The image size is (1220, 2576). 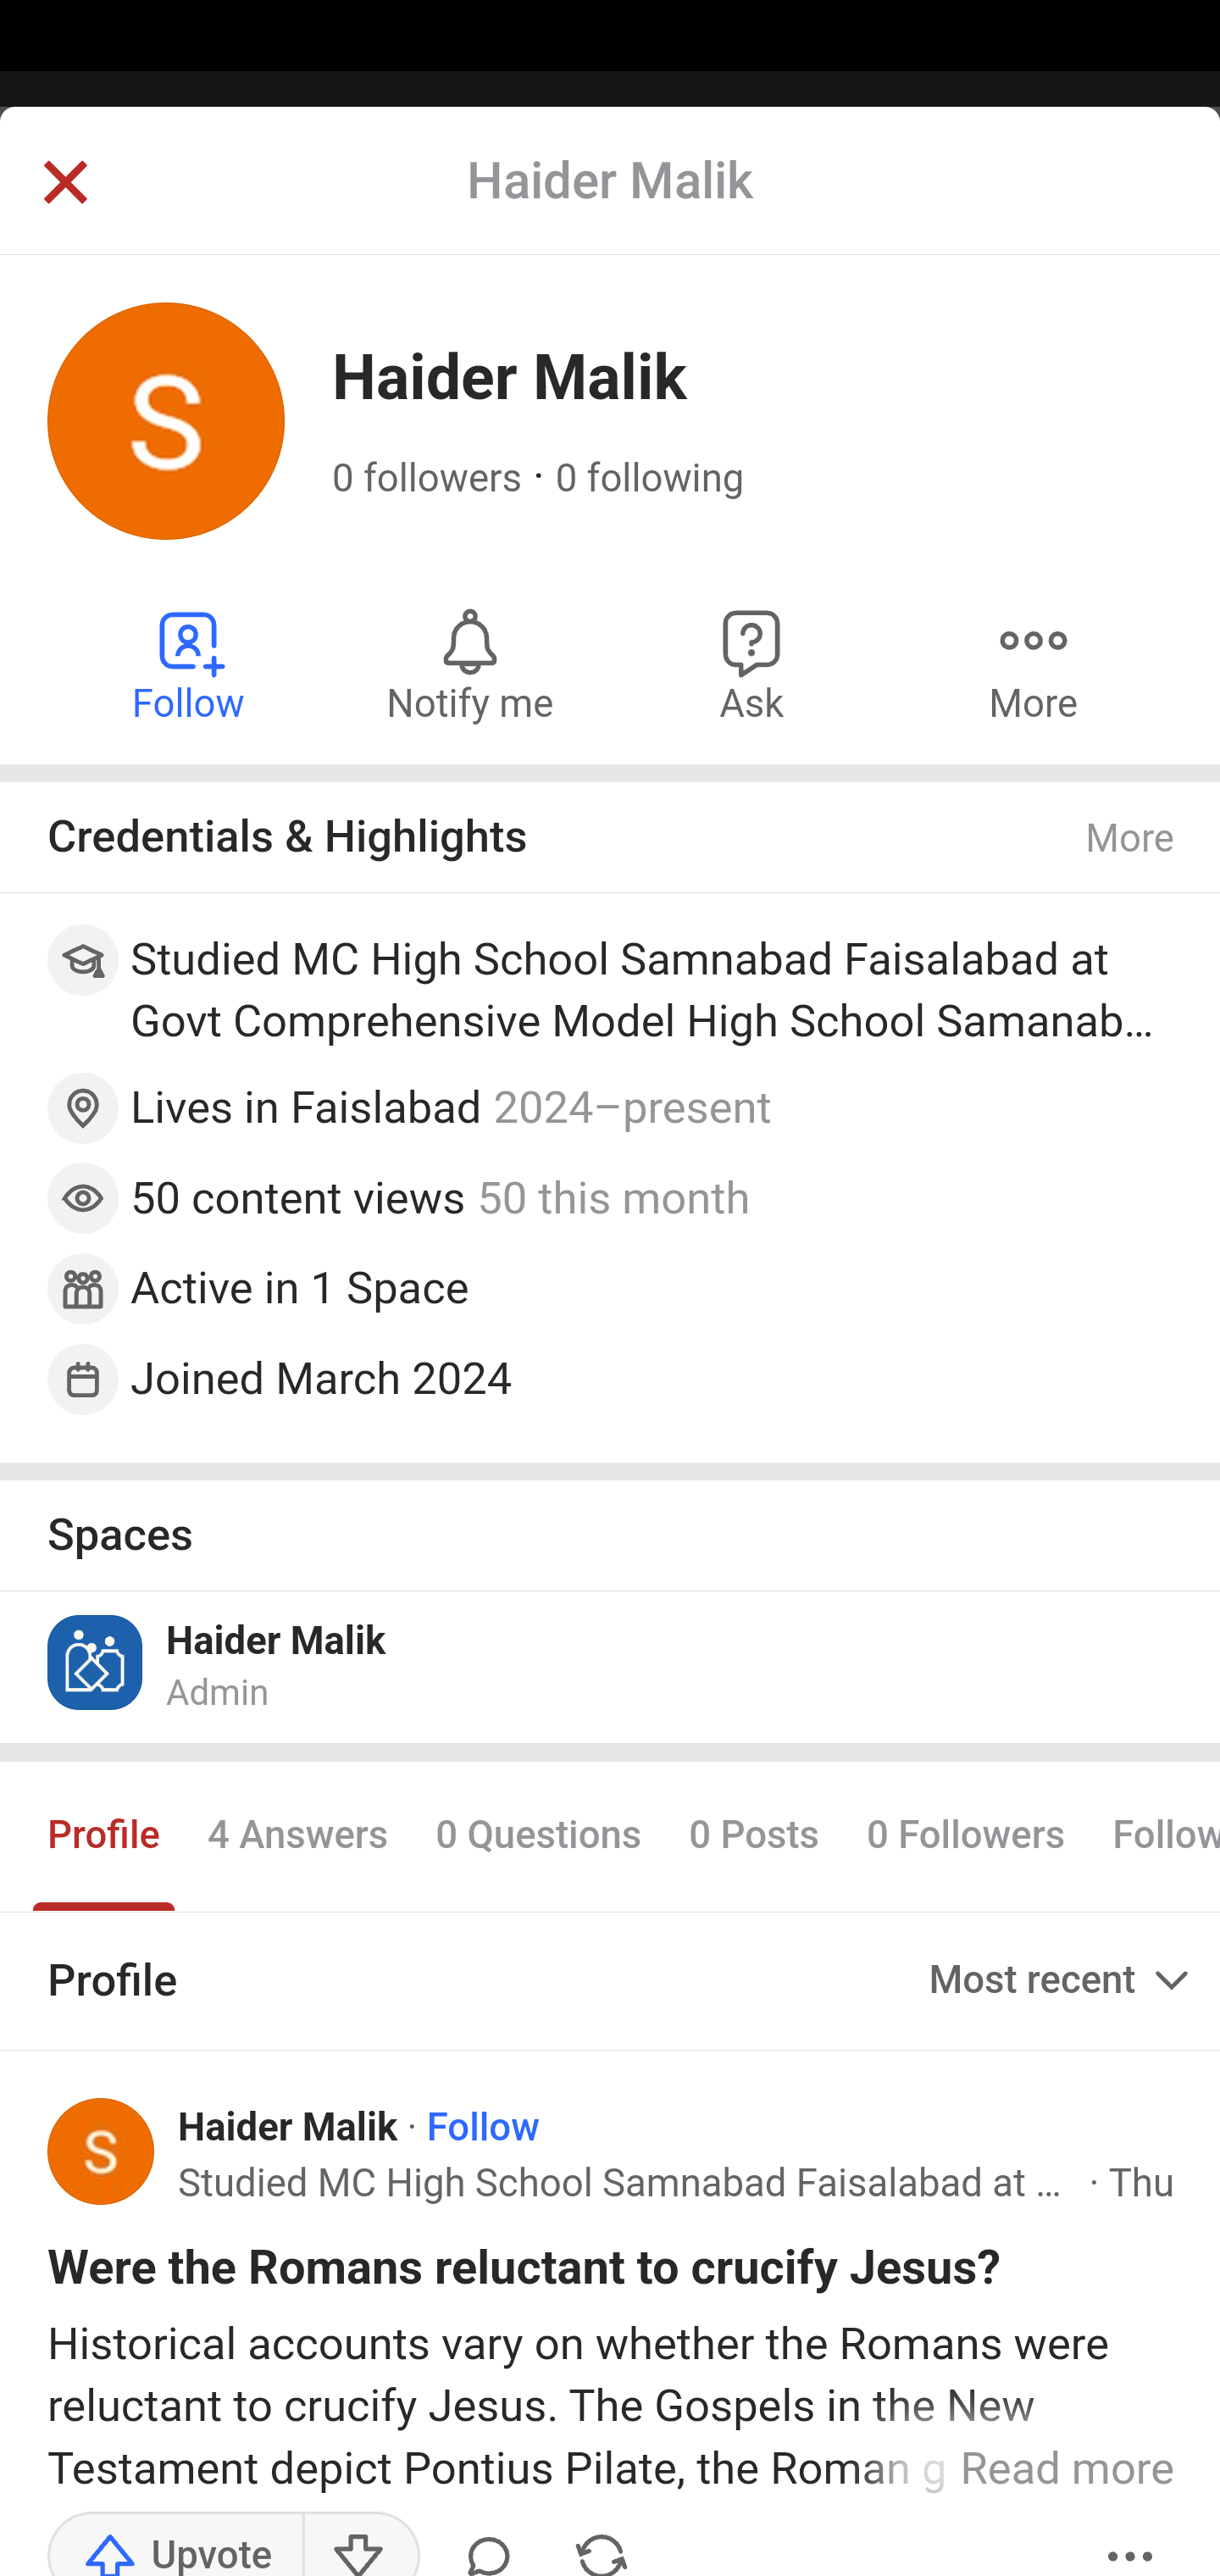 What do you see at coordinates (64, 185) in the screenshot?
I see `` at bounding box center [64, 185].